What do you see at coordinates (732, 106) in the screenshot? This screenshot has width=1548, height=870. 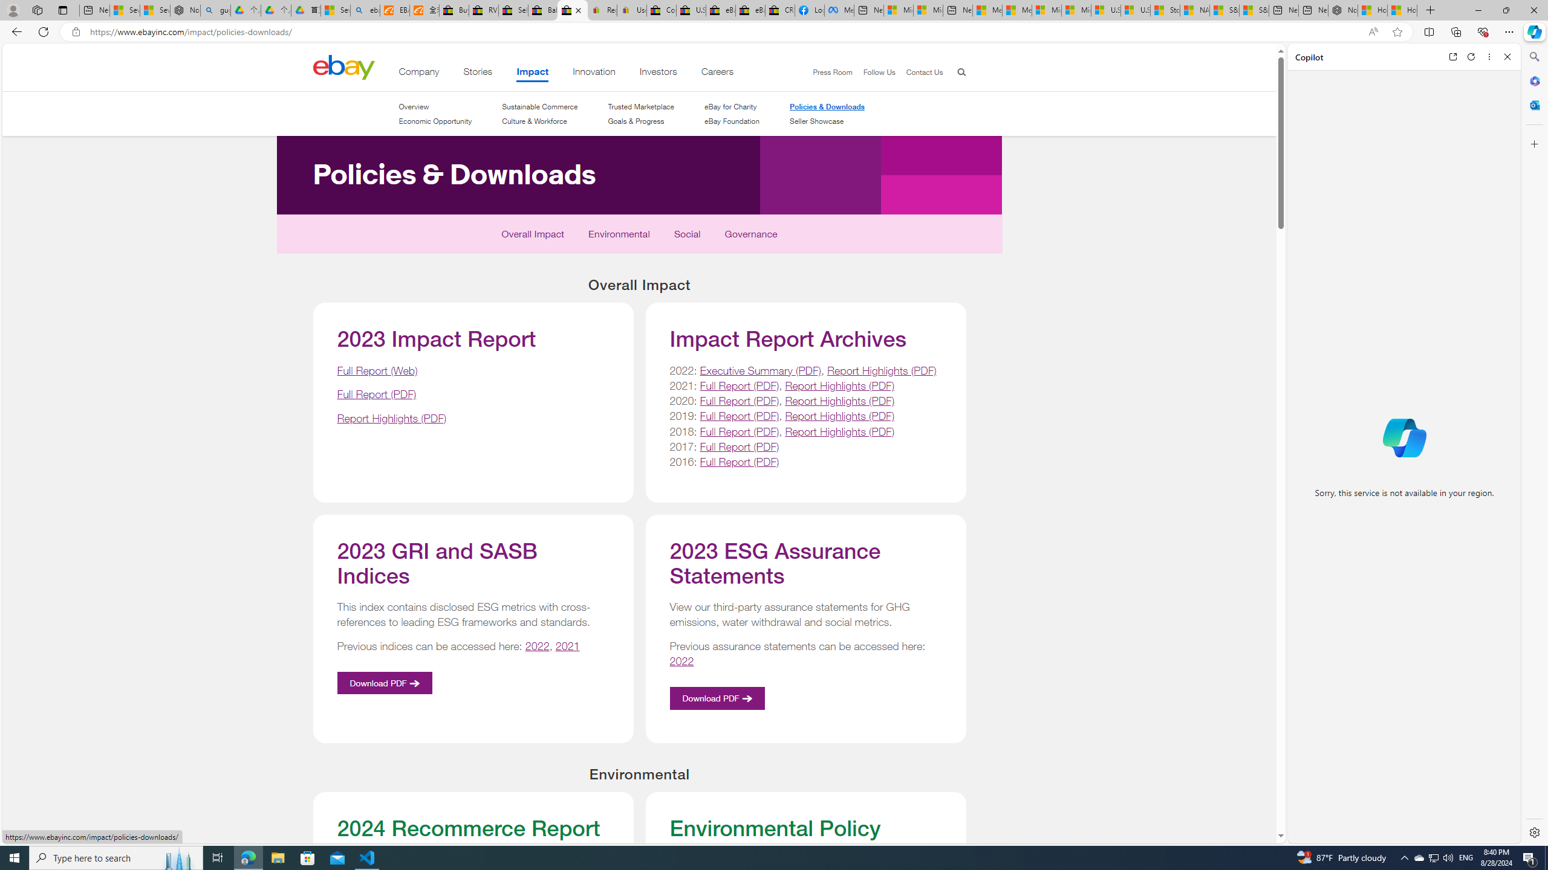 I see `eBay for Charity` at bounding box center [732, 106].